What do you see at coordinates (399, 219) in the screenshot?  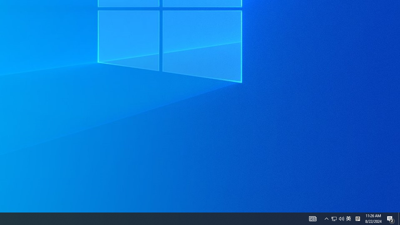 I see `AutomationID: 4105` at bounding box center [399, 219].